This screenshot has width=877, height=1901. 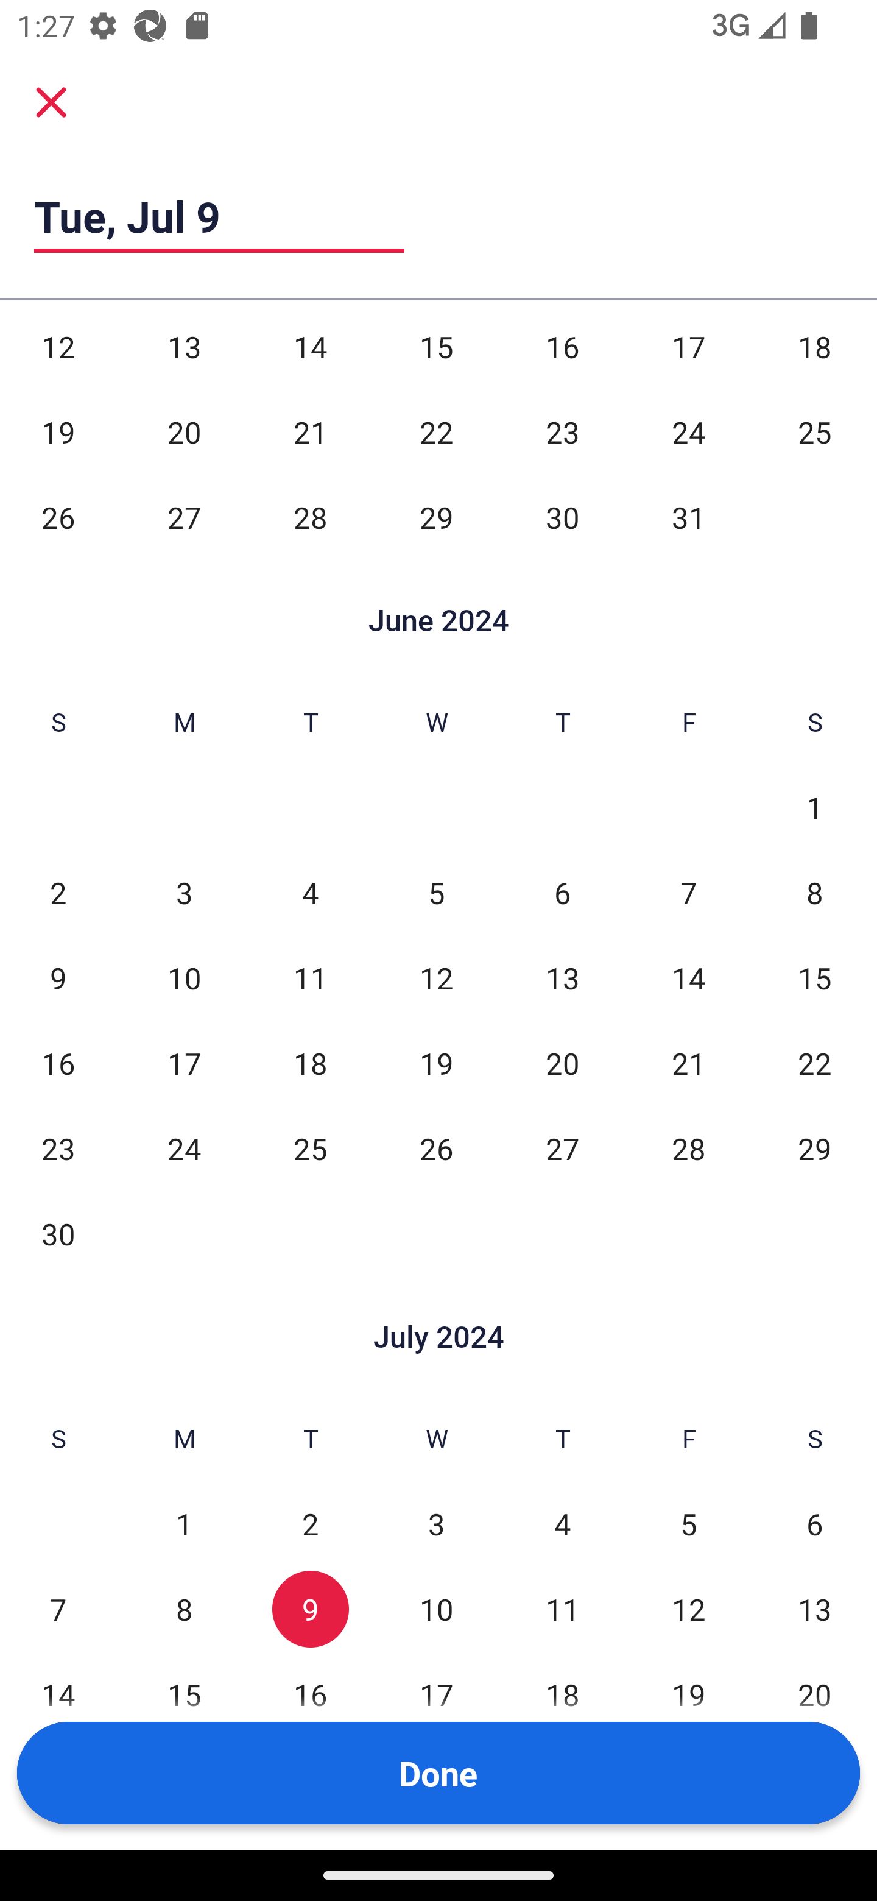 What do you see at coordinates (562, 892) in the screenshot?
I see `6 Thu, Jun 6, Not Selected` at bounding box center [562, 892].